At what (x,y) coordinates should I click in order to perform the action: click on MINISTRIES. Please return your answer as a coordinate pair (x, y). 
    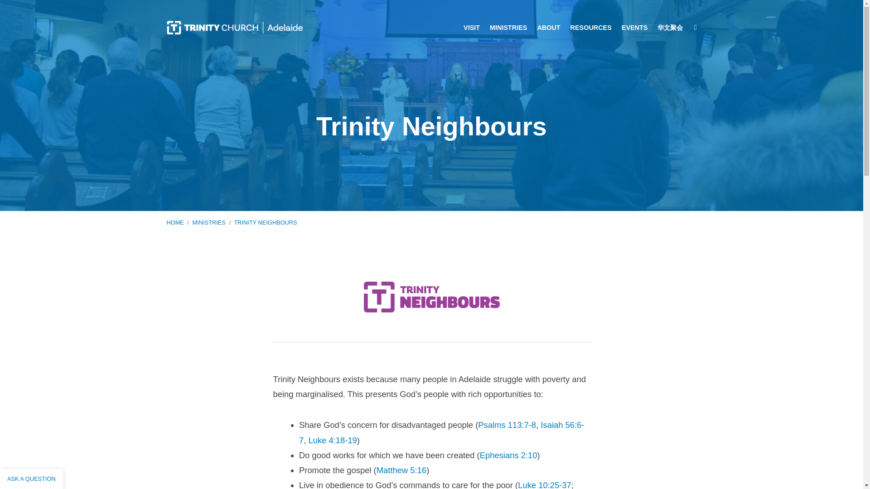
    Looking at the image, I should click on (508, 28).